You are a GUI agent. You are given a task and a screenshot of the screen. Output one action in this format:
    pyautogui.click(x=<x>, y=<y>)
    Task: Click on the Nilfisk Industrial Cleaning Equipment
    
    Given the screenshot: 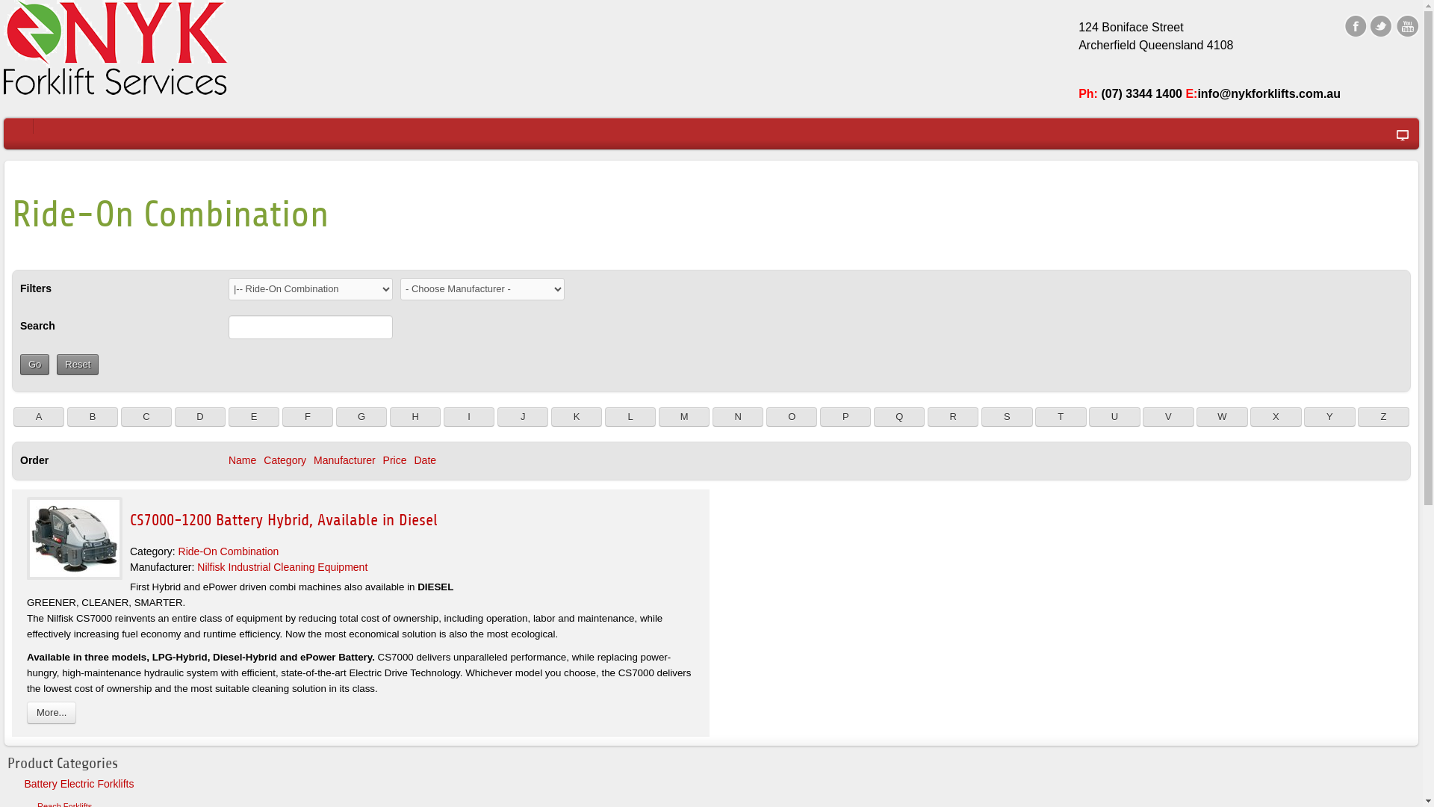 What is the action you would take?
    pyautogui.click(x=282, y=567)
    